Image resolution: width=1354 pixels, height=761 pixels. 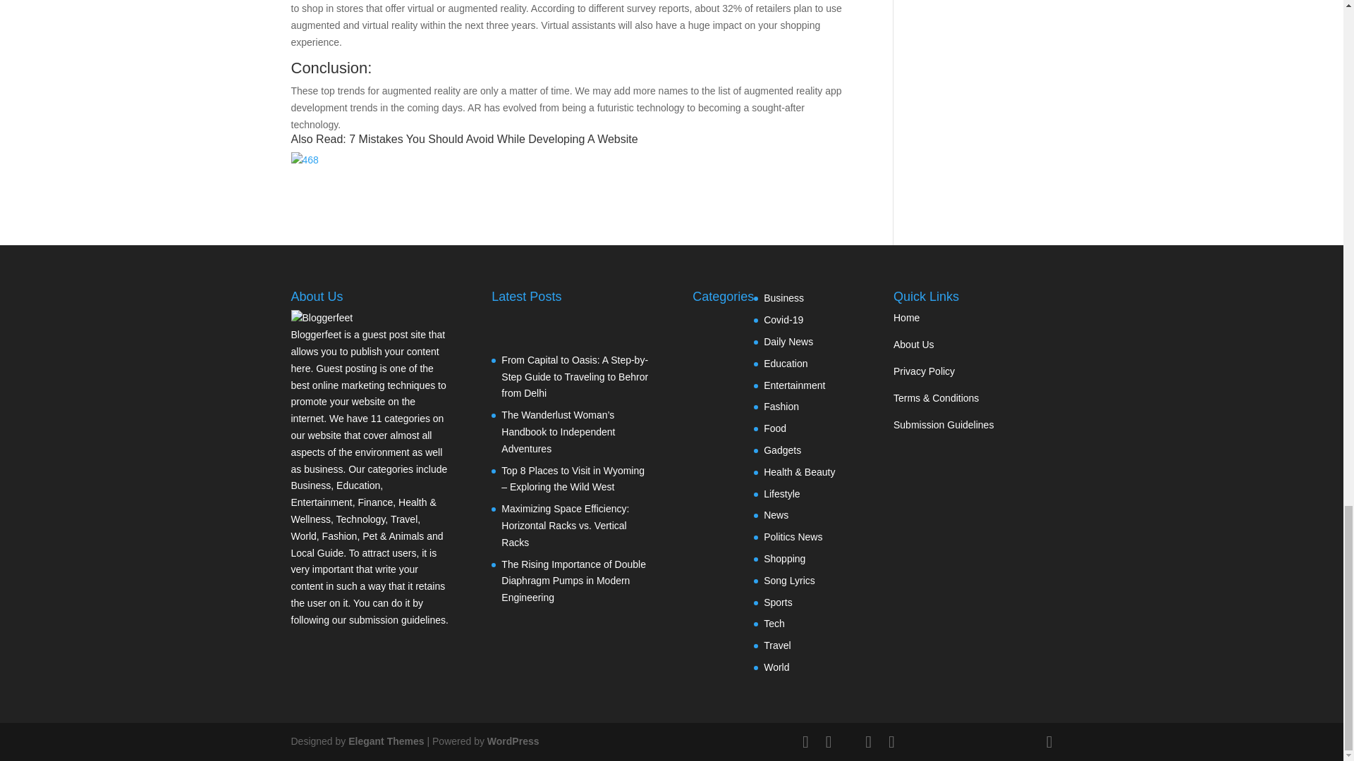 What do you see at coordinates (322, 317) in the screenshot?
I see `bloggerfeet` at bounding box center [322, 317].